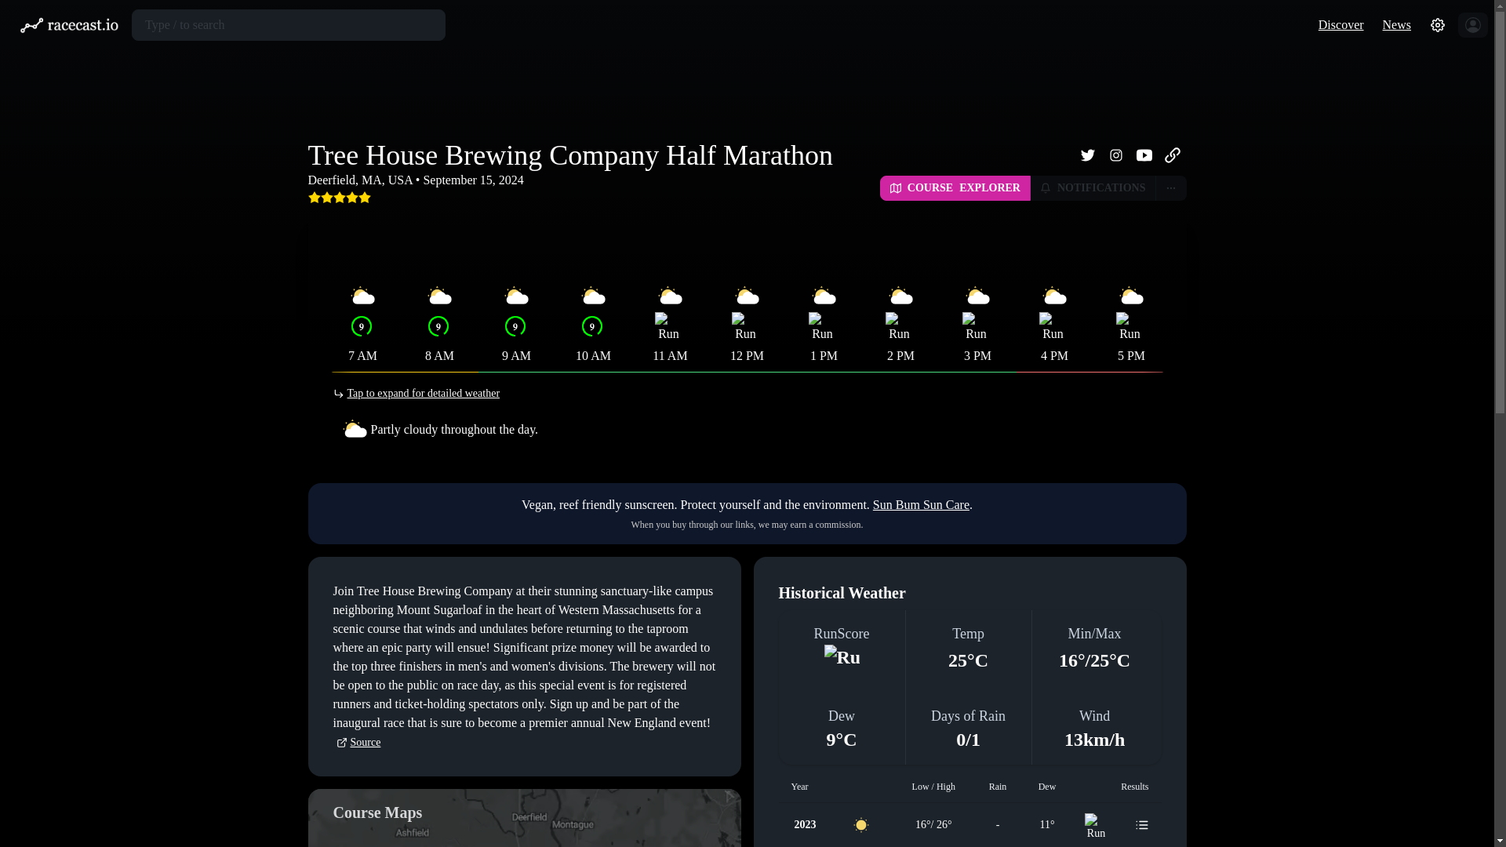  Describe the element at coordinates (1341, 24) in the screenshot. I see `Discover` at that location.